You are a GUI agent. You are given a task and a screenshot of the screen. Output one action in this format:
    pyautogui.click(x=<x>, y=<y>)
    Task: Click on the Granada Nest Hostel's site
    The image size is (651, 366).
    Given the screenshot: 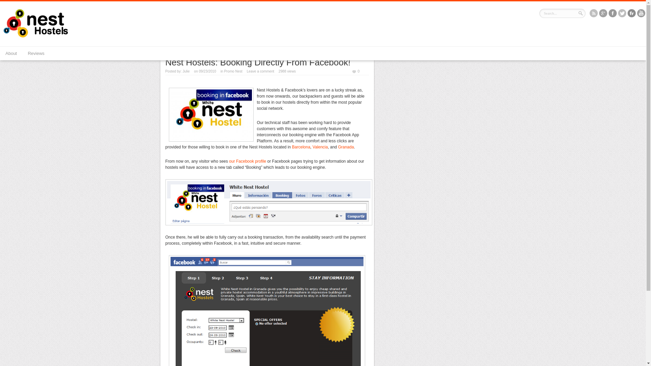 What is the action you would take?
    pyautogui.click(x=346, y=147)
    